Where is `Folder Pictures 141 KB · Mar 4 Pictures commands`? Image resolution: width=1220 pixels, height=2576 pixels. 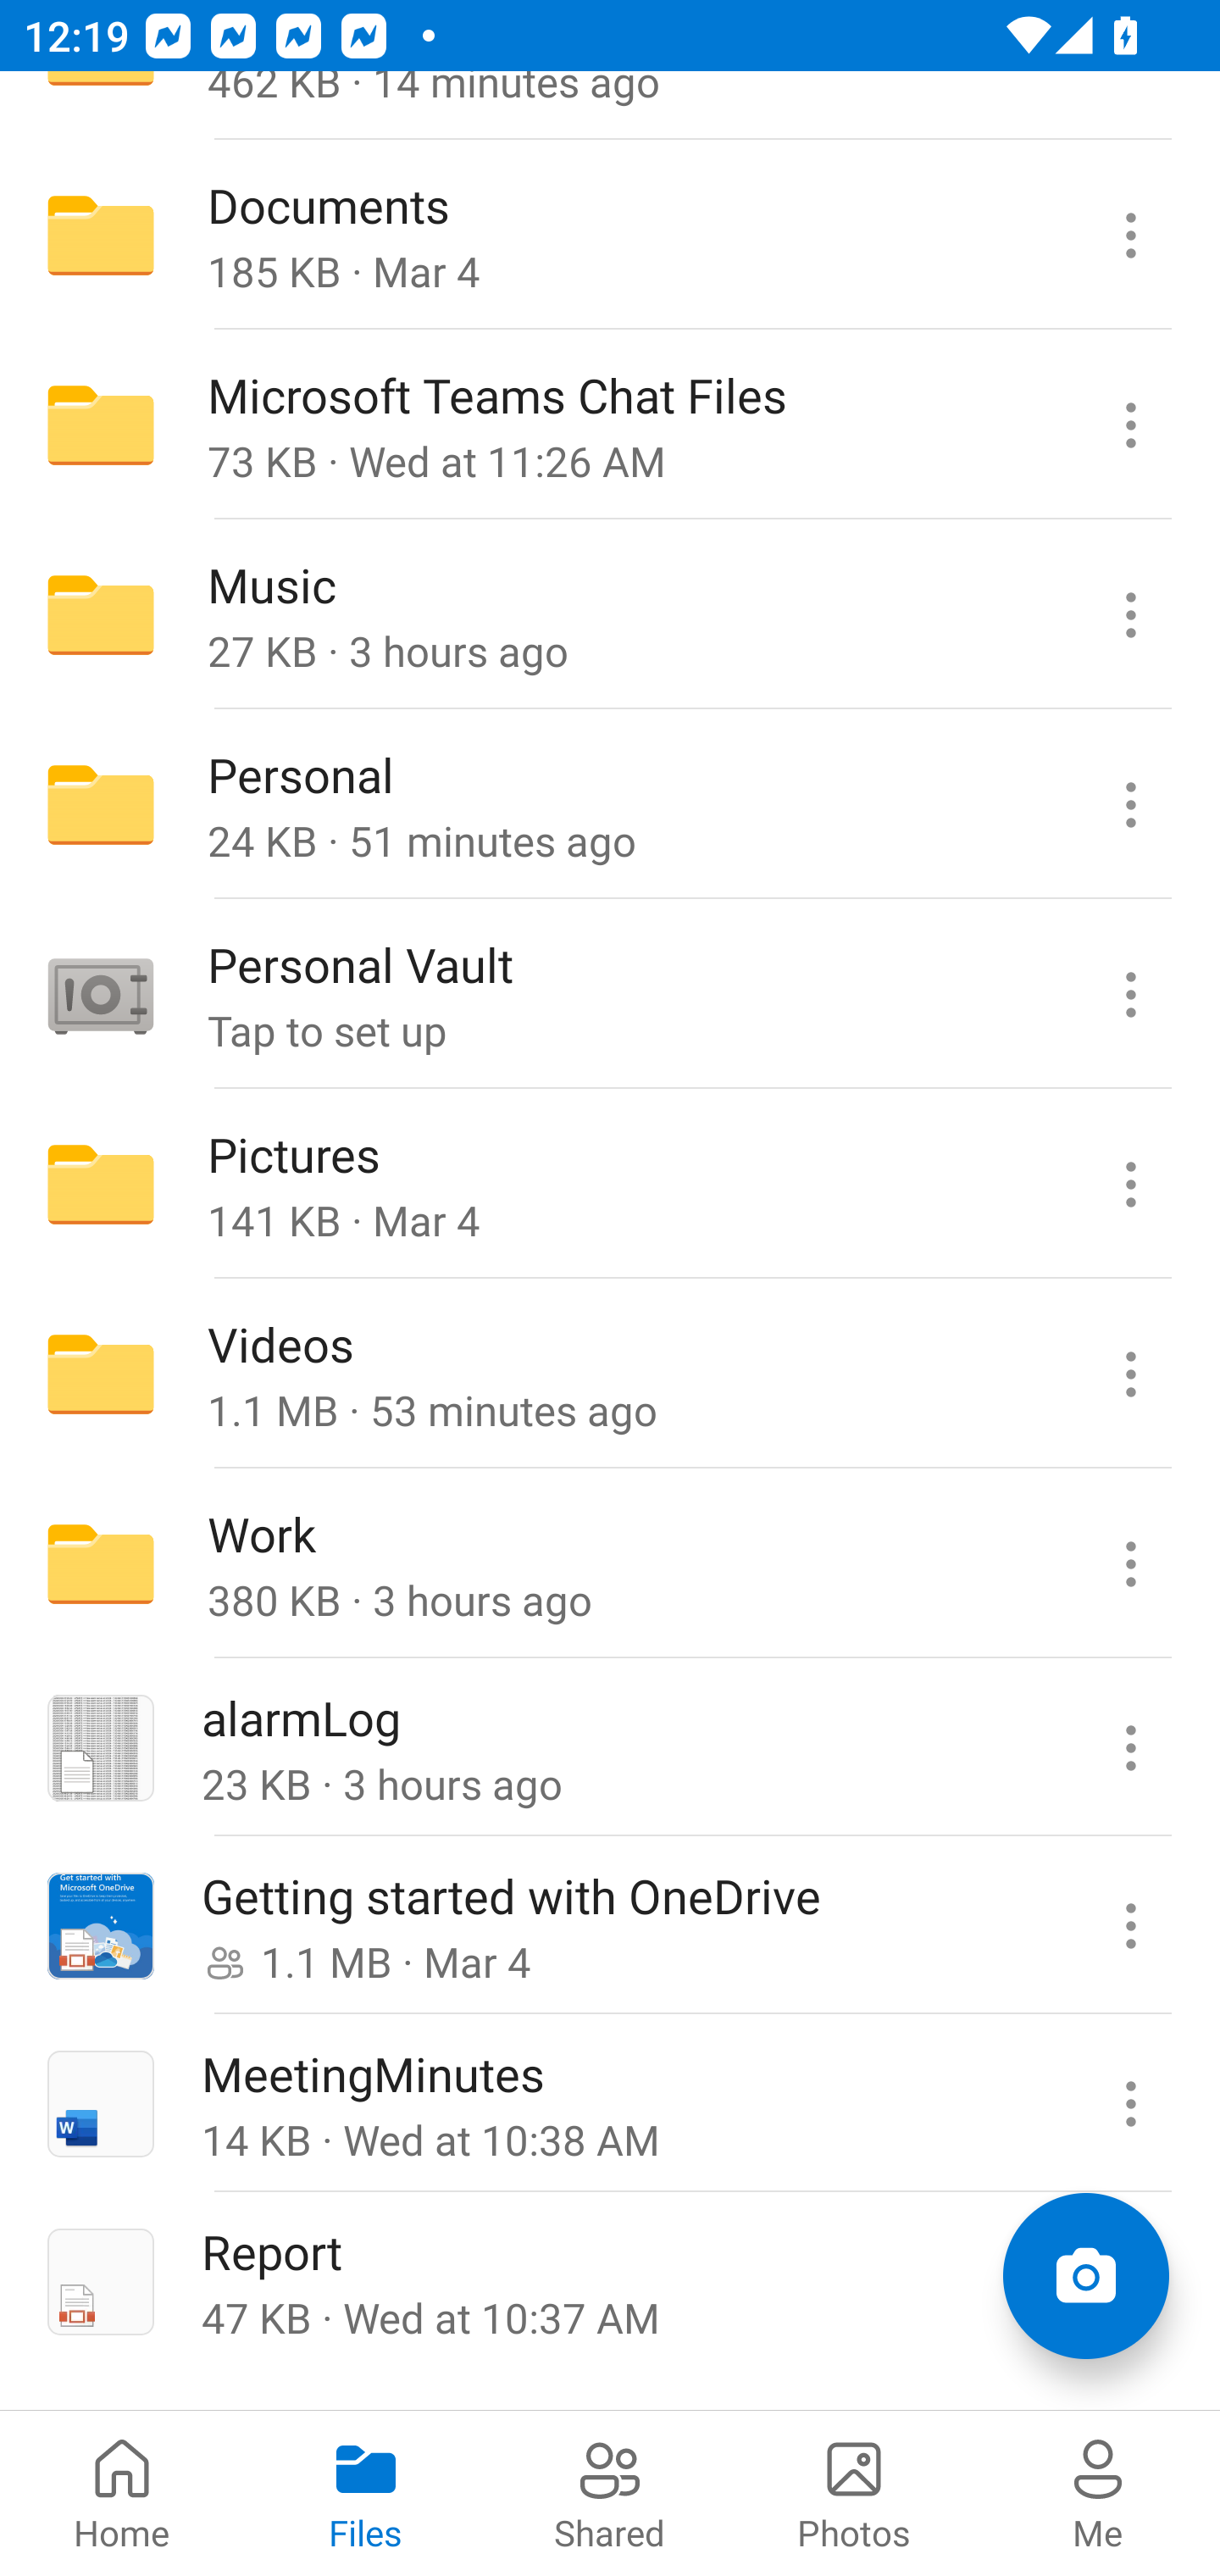
Folder Pictures 141 KB · Mar 4 Pictures commands is located at coordinates (610, 1185).